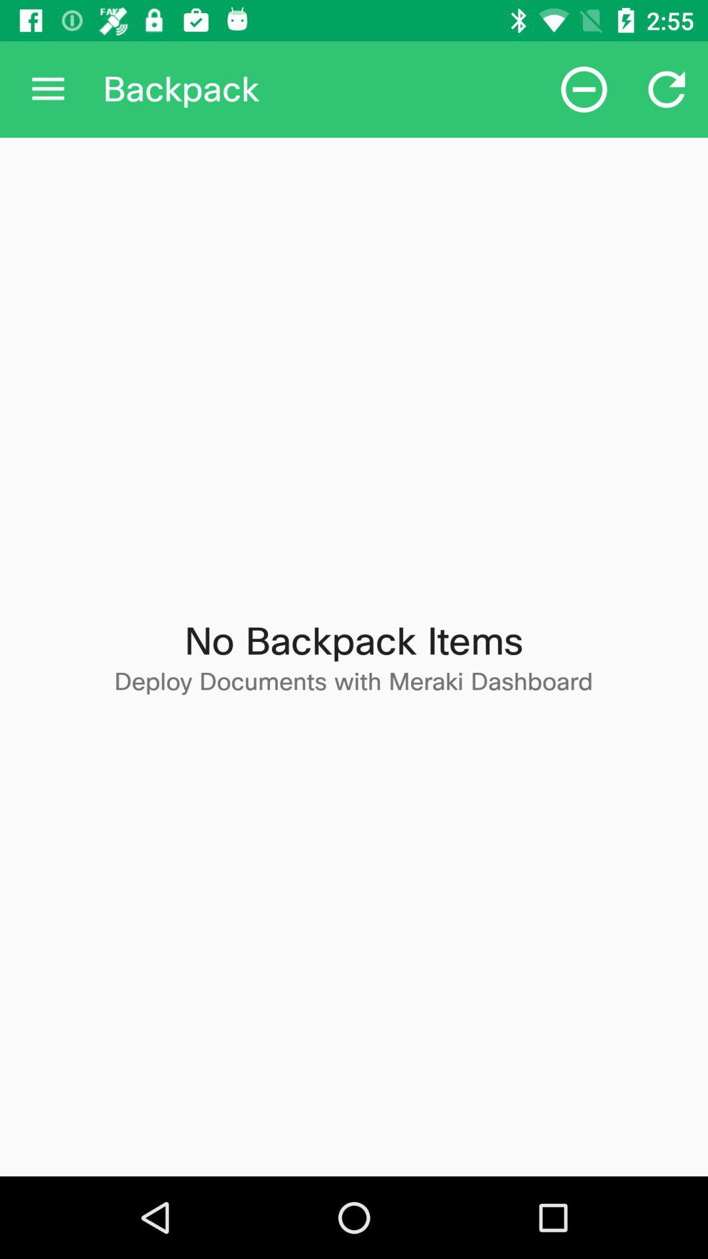 This screenshot has width=708, height=1259. What do you see at coordinates (583, 89) in the screenshot?
I see `select icon next to backpack app` at bounding box center [583, 89].